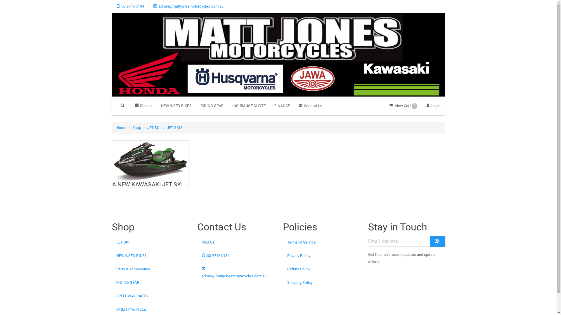  Describe the element at coordinates (150, 283) in the screenshot. I see `RIDING GEAR` at that location.